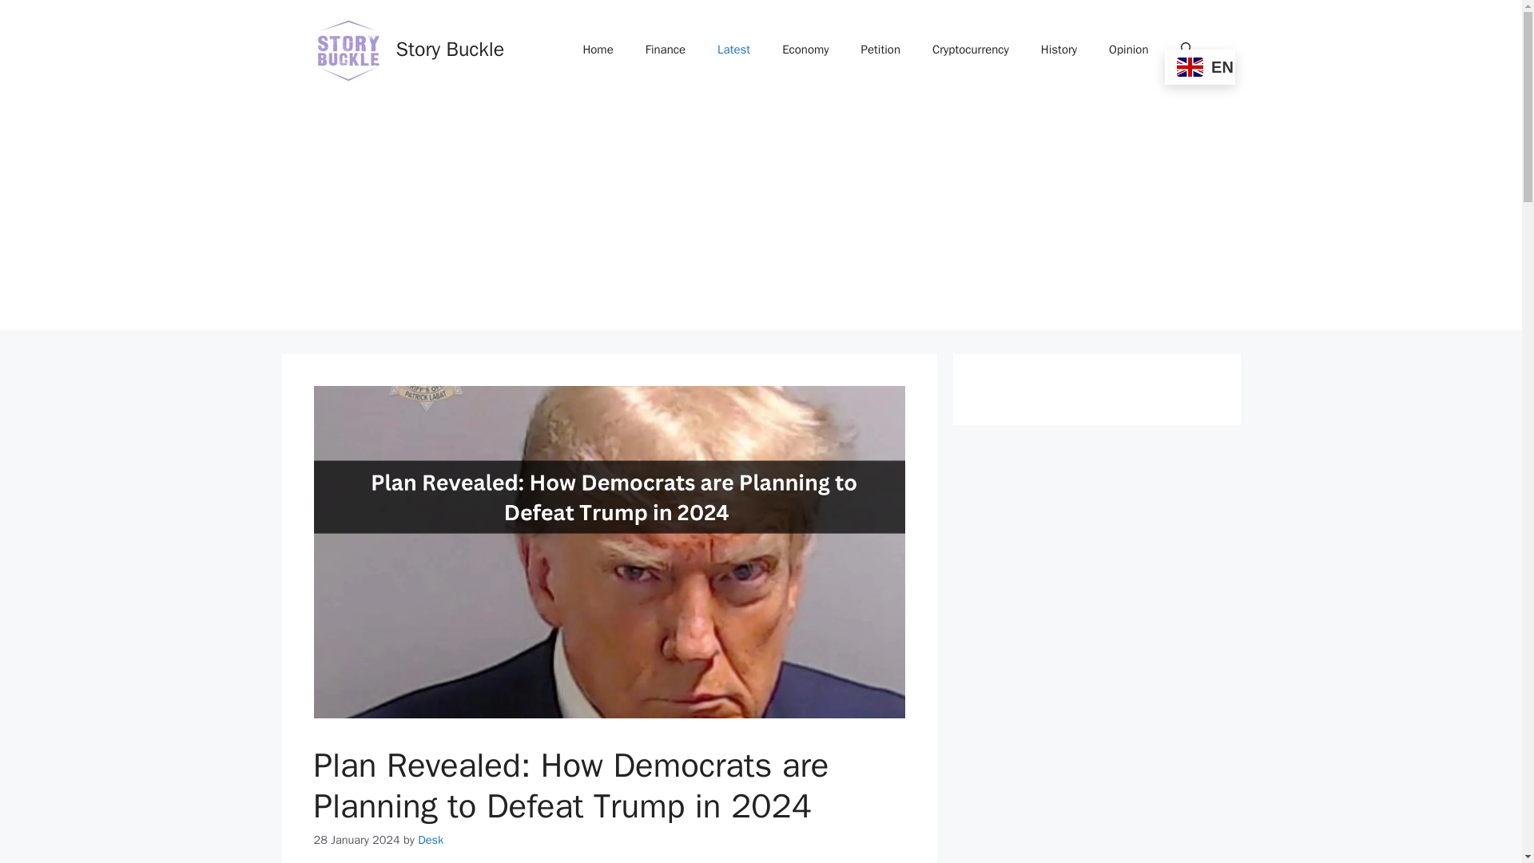  What do you see at coordinates (430, 839) in the screenshot?
I see `Desk` at bounding box center [430, 839].